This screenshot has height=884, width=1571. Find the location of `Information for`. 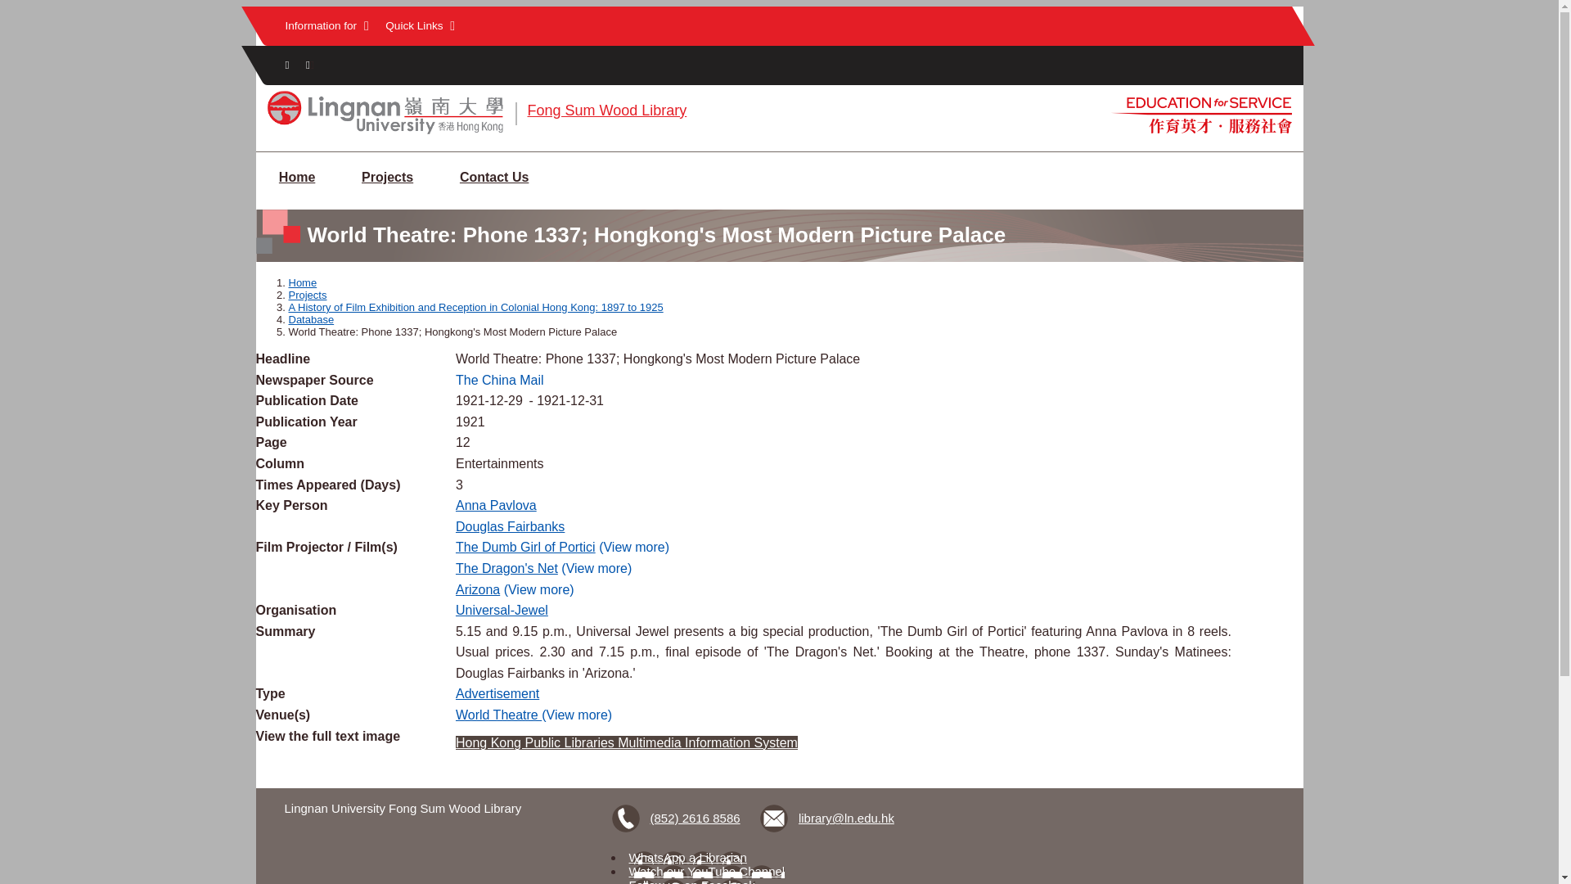

Information for is located at coordinates (326, 26).